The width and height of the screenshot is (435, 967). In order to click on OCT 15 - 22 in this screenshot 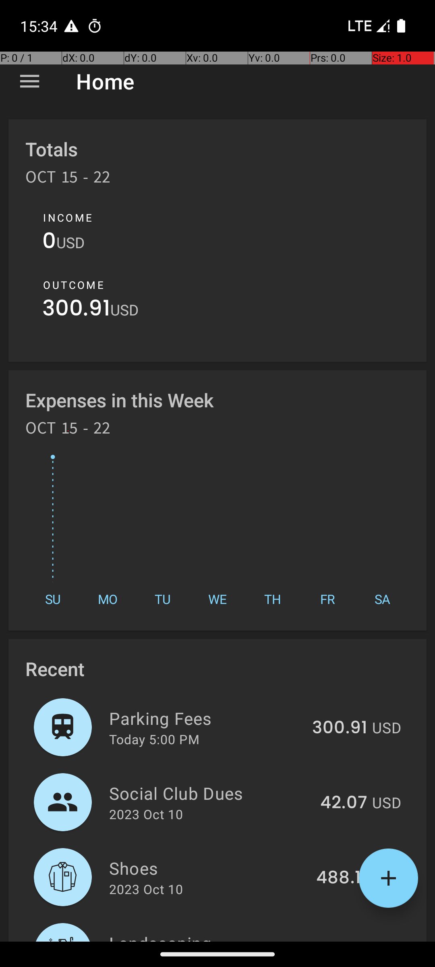, I will do `click(68, 180)`.